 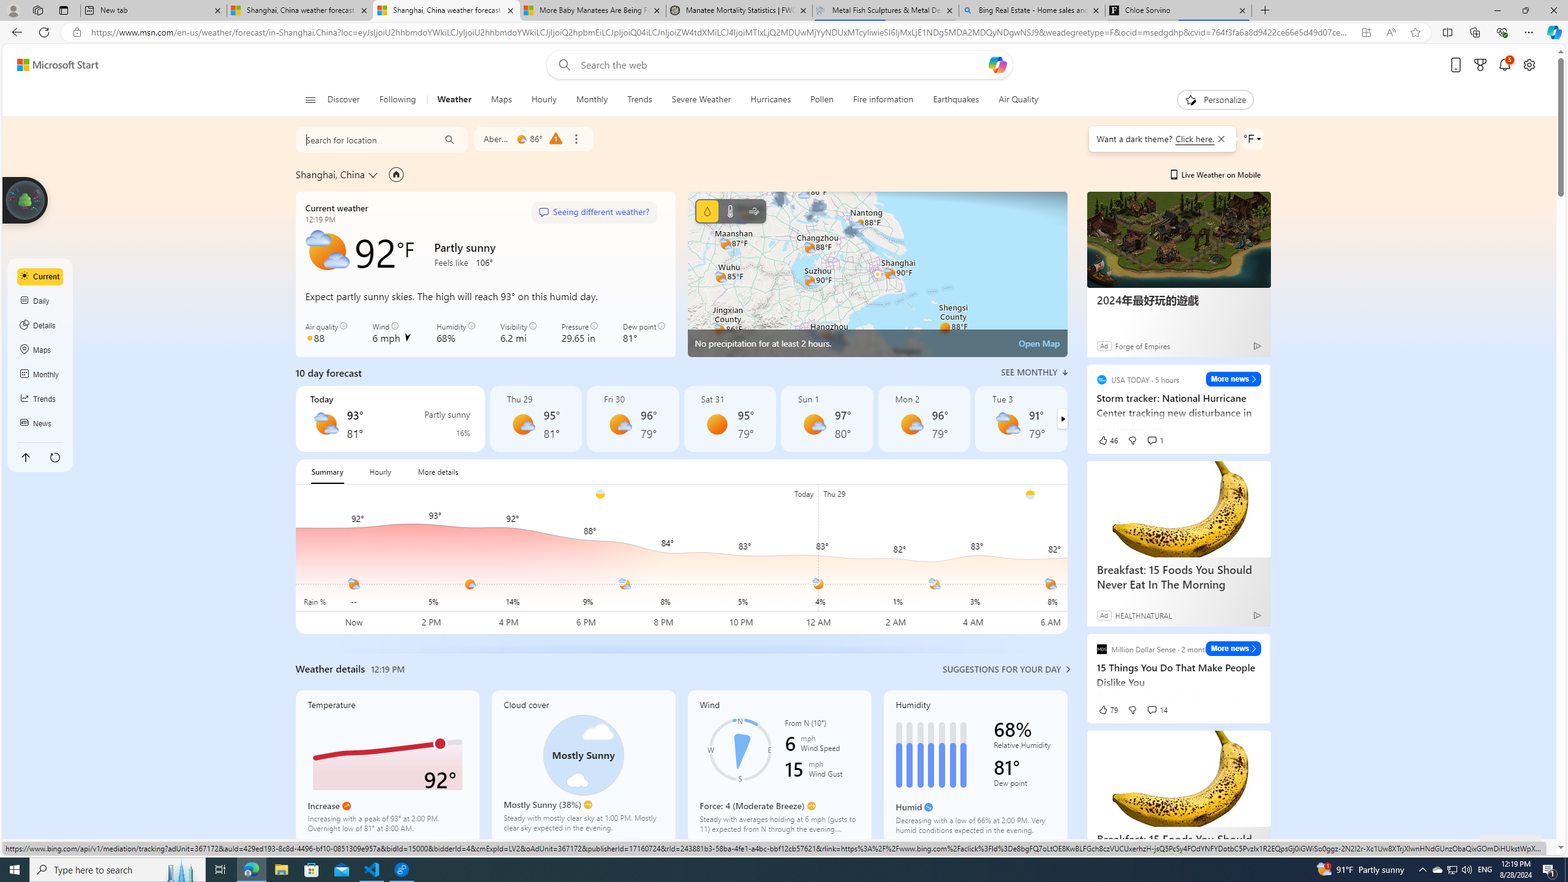 I want to click on Skip to content, so click(x=53, y=65).